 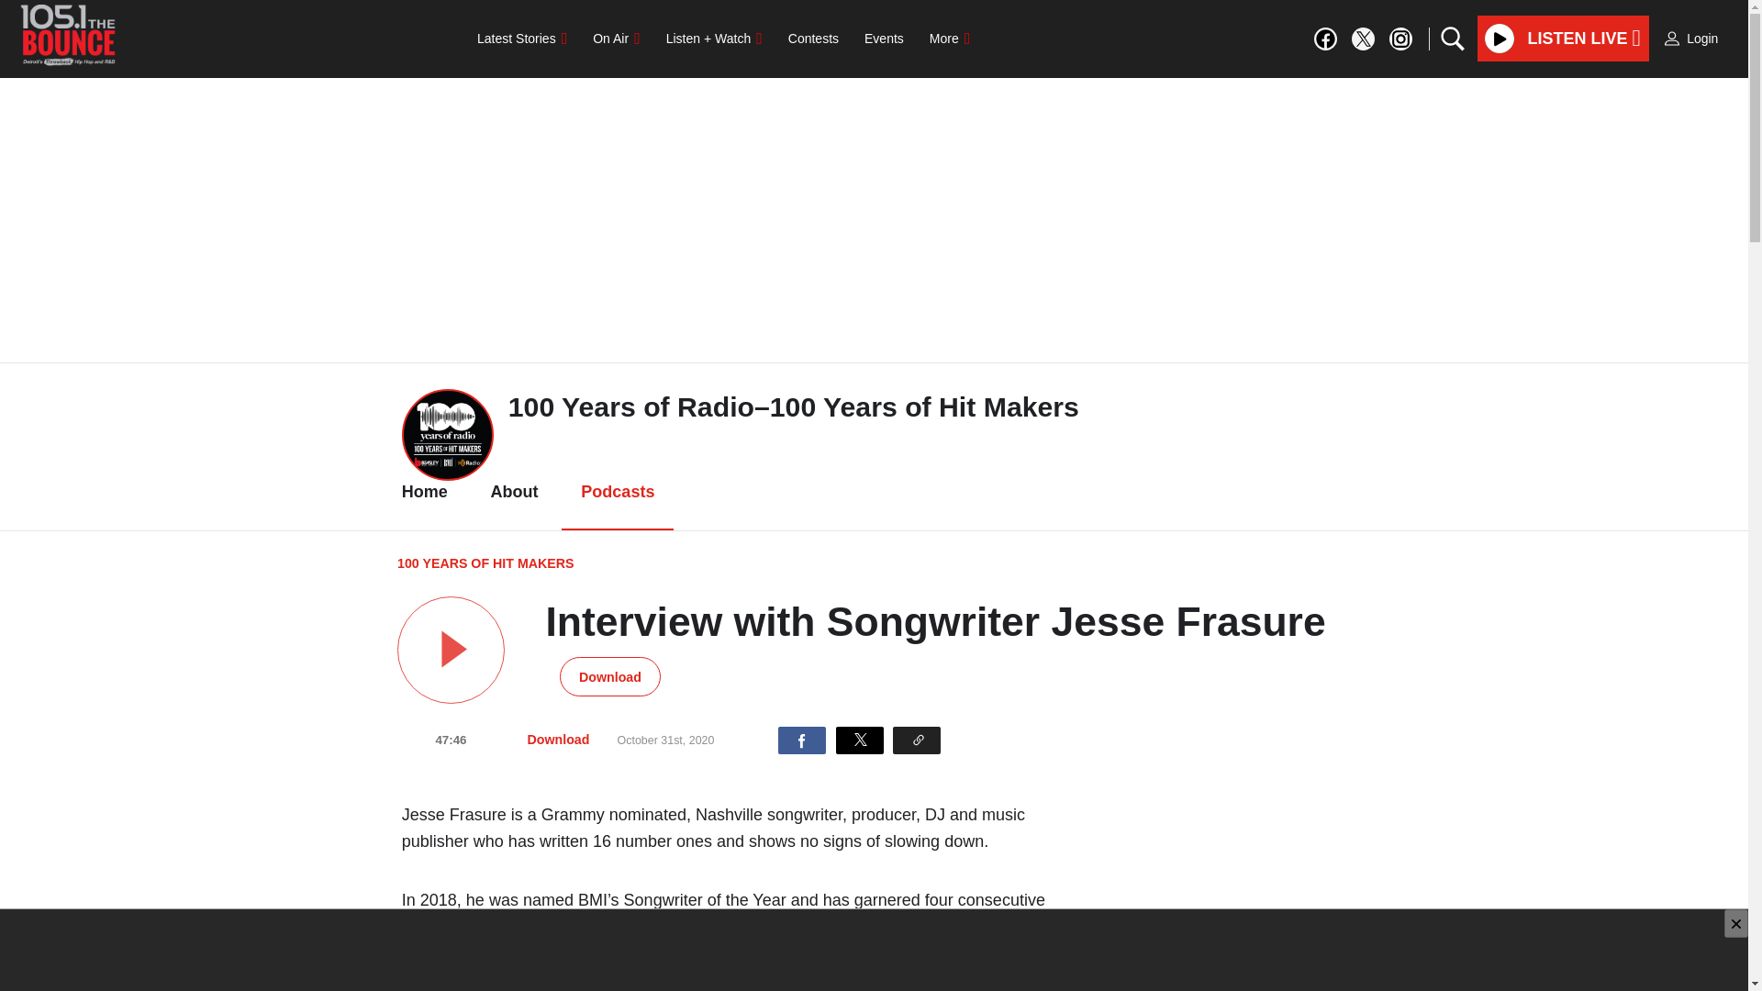 I want to click on On Air, so click(x=615, y=38).